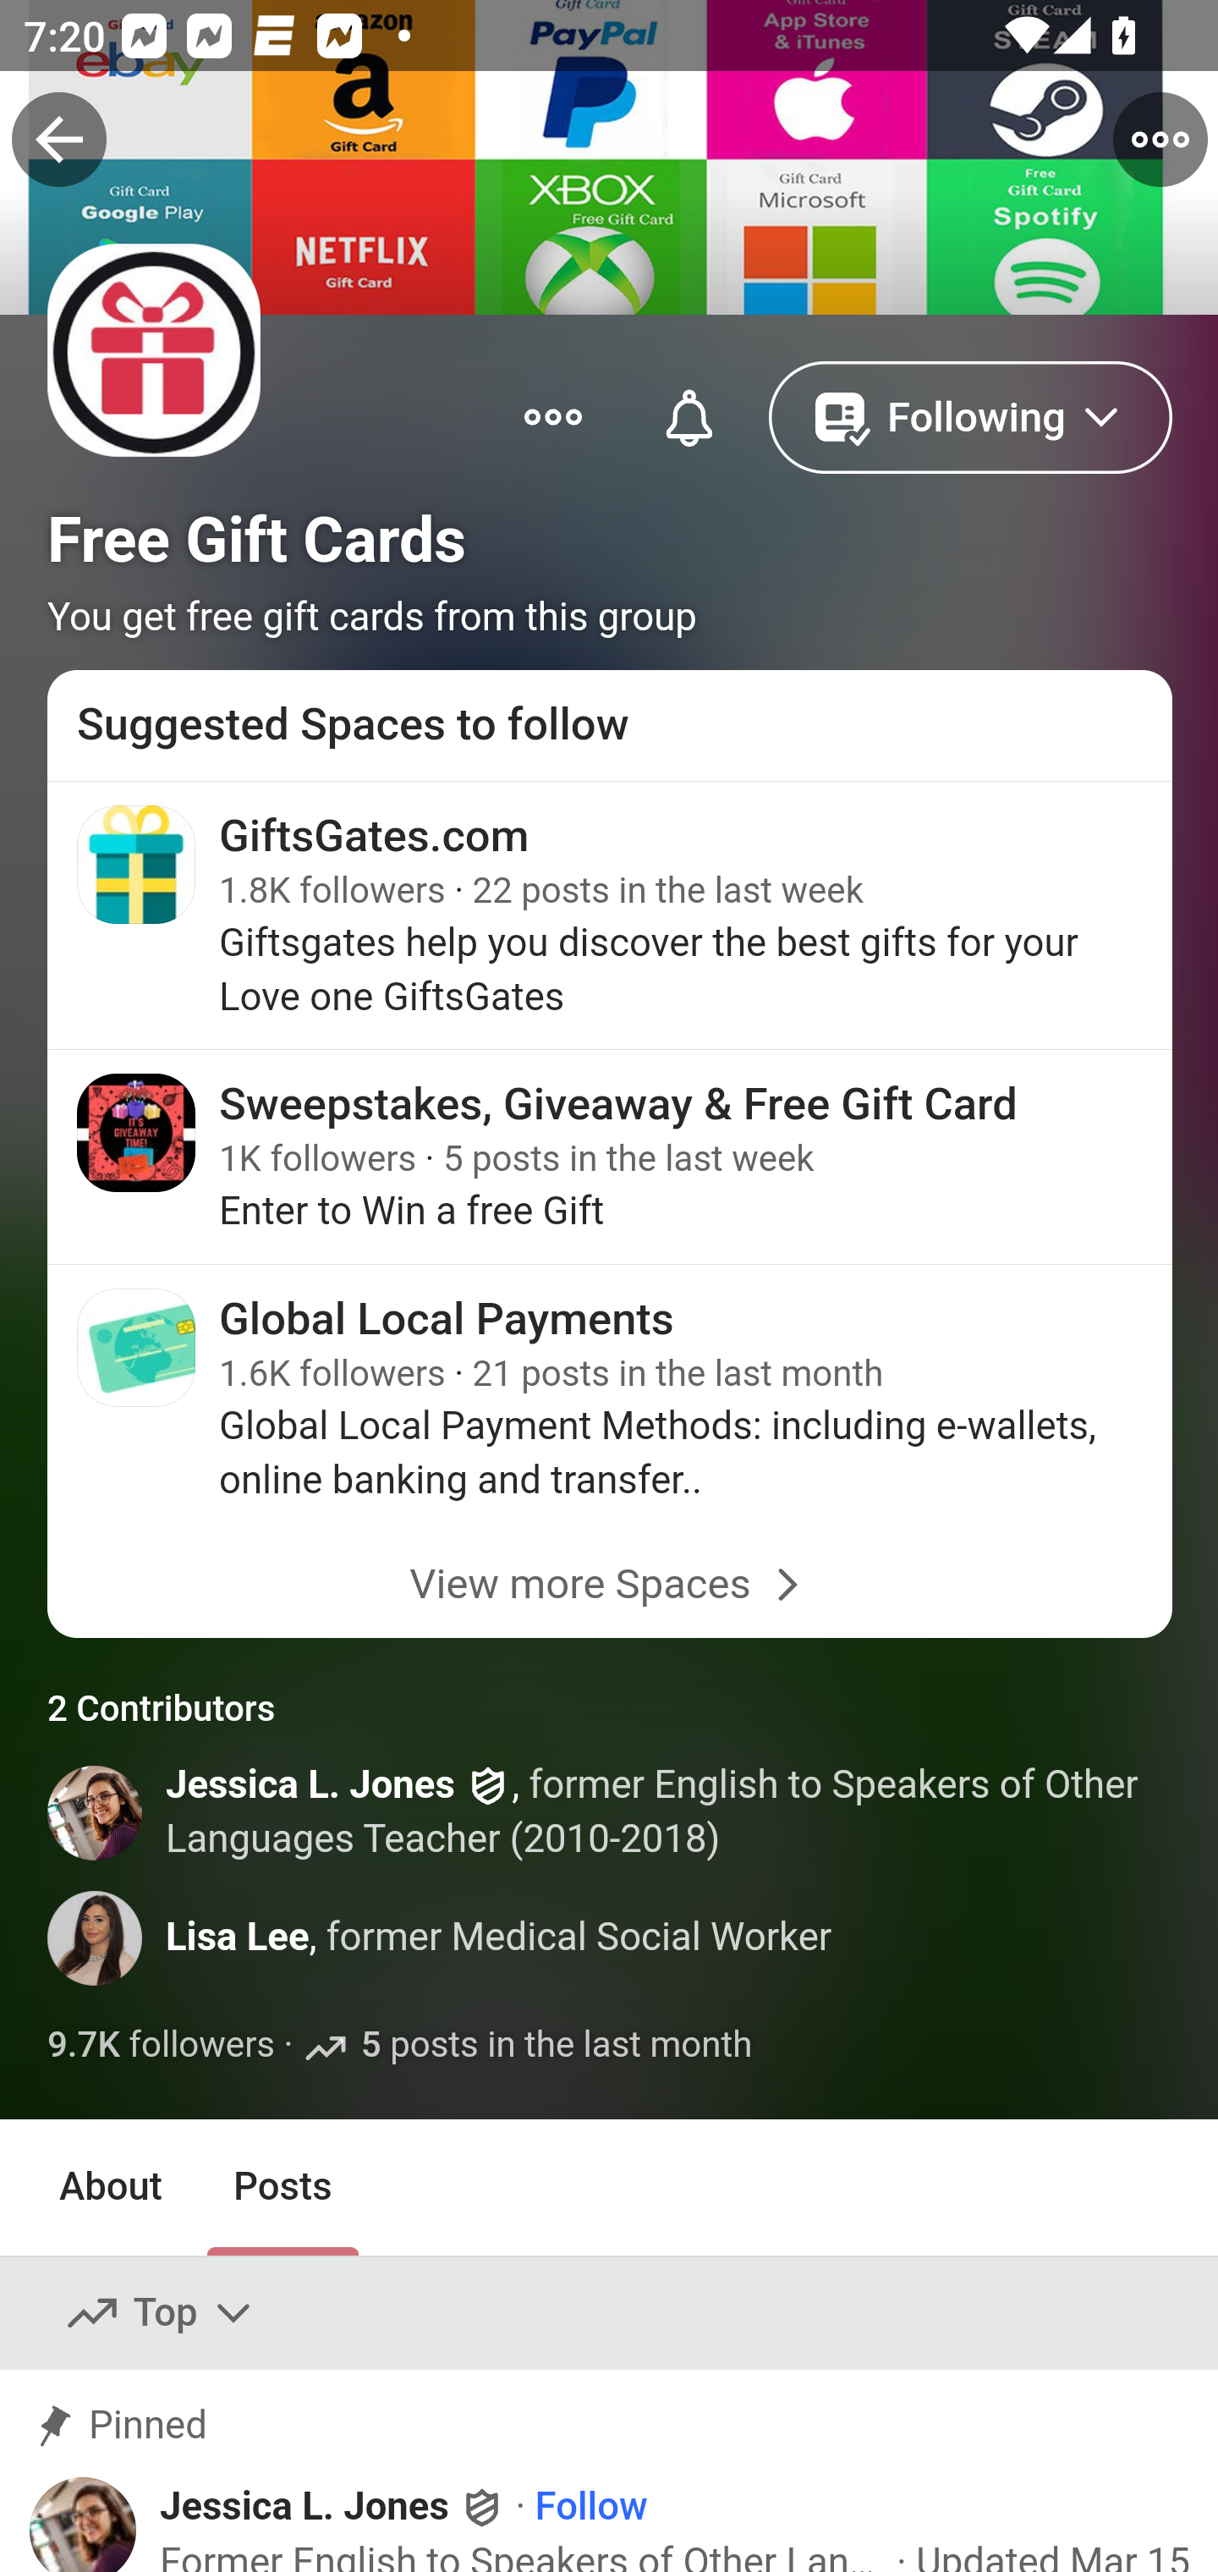 The height and width of the screenshot is (2572, 1218). I want to click on Me Spaces Search, so click(609, 136).